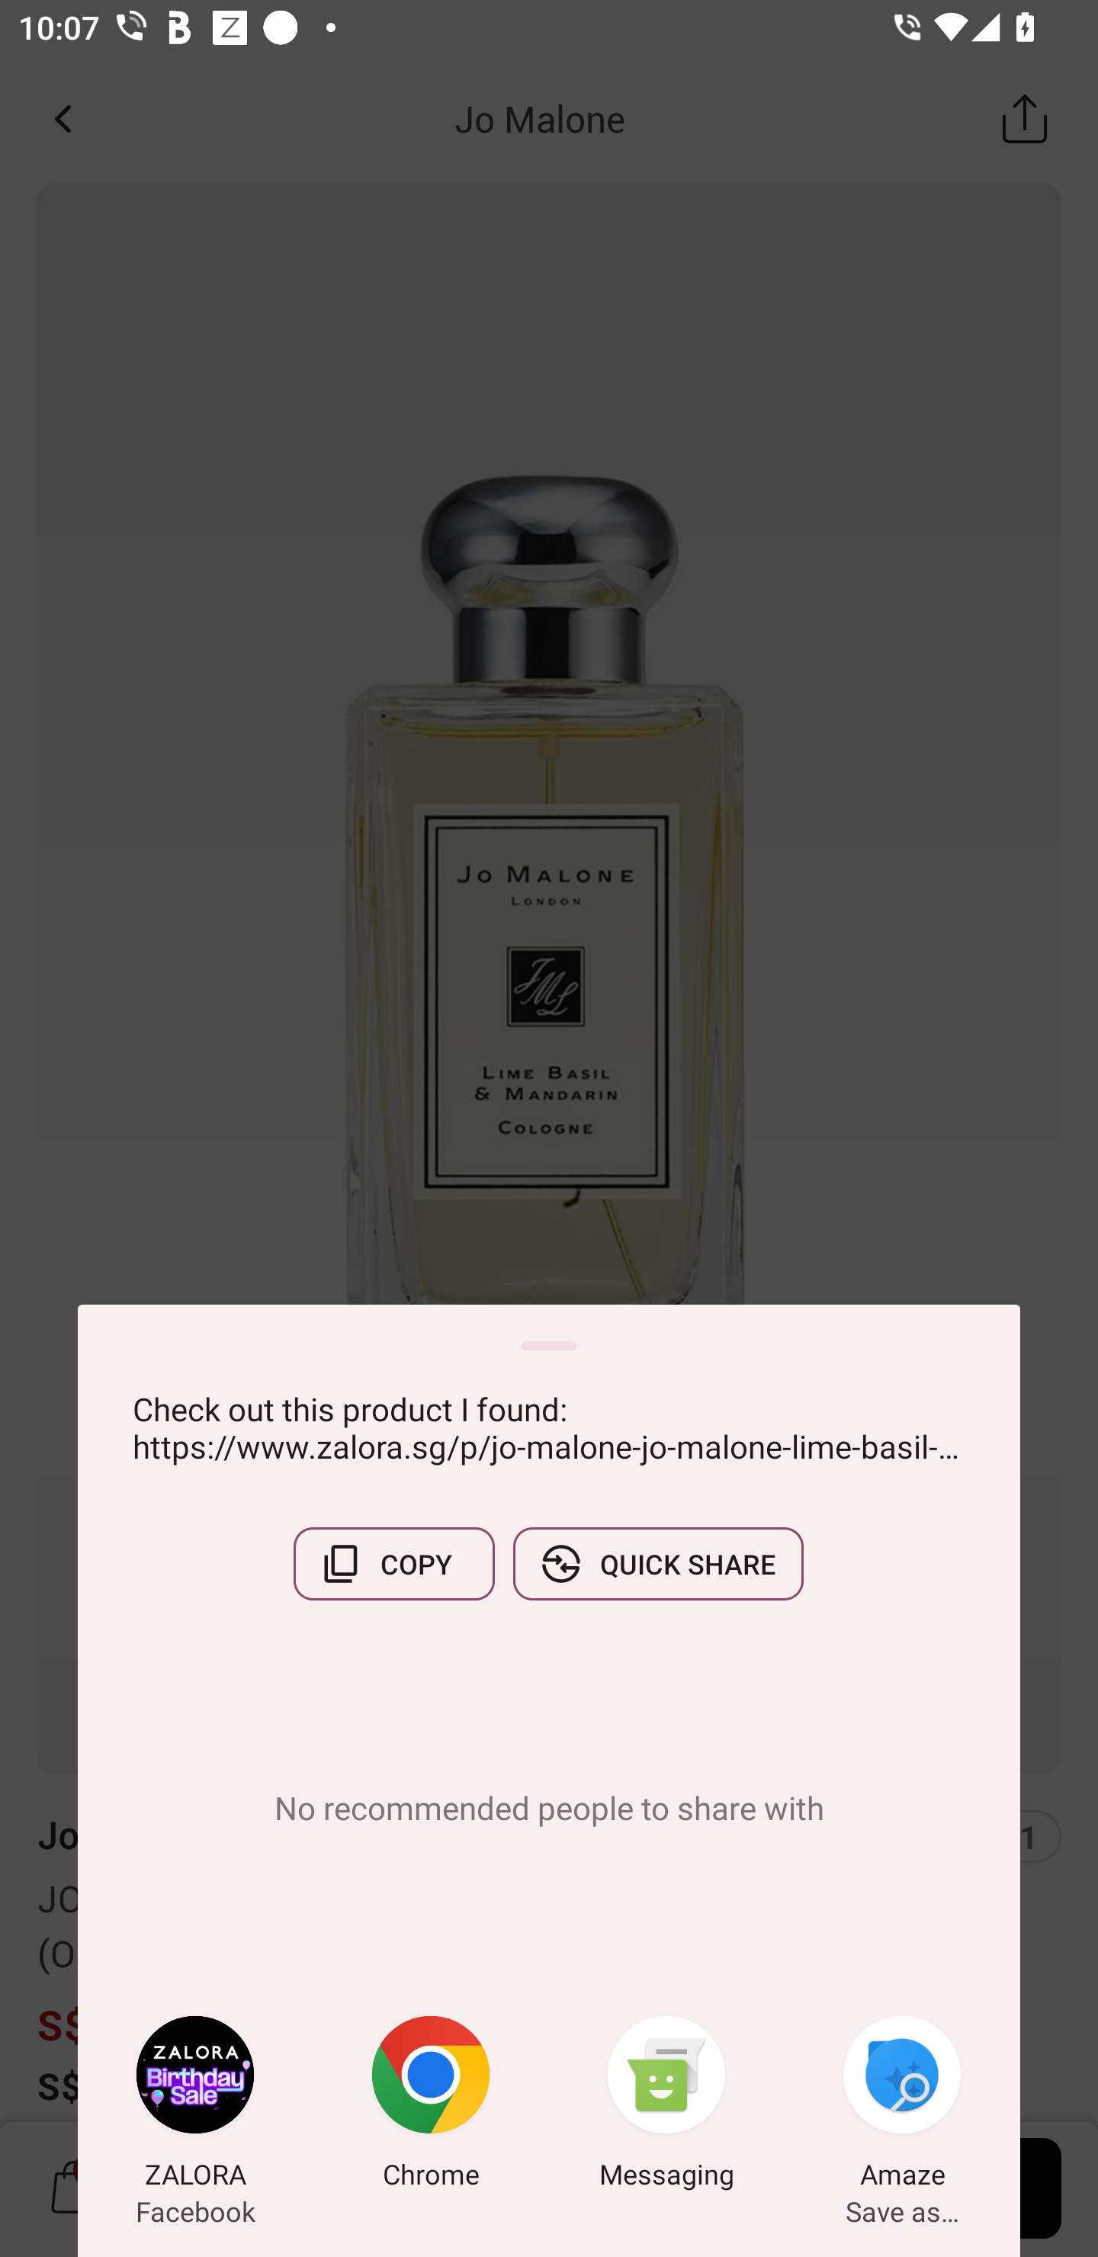 The height and width of the screenshot is (2257, 1098). Describe the element at coordinates (195, 2107) in the screenshot. I see `ZALORA Facebook` at that location.